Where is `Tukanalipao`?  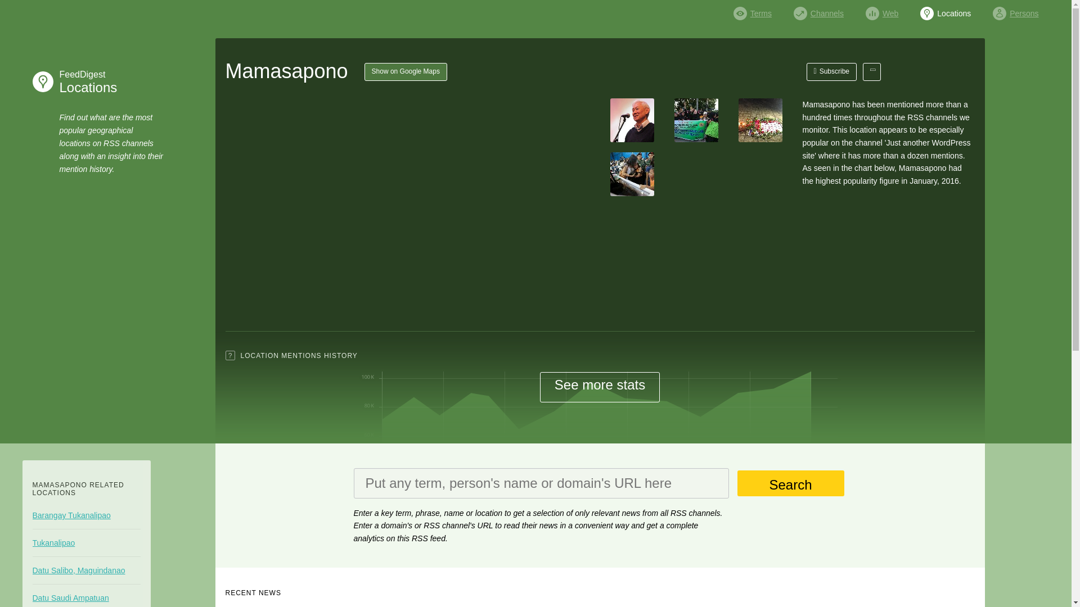
Tukanalipao is located at coordinates (86, 543).